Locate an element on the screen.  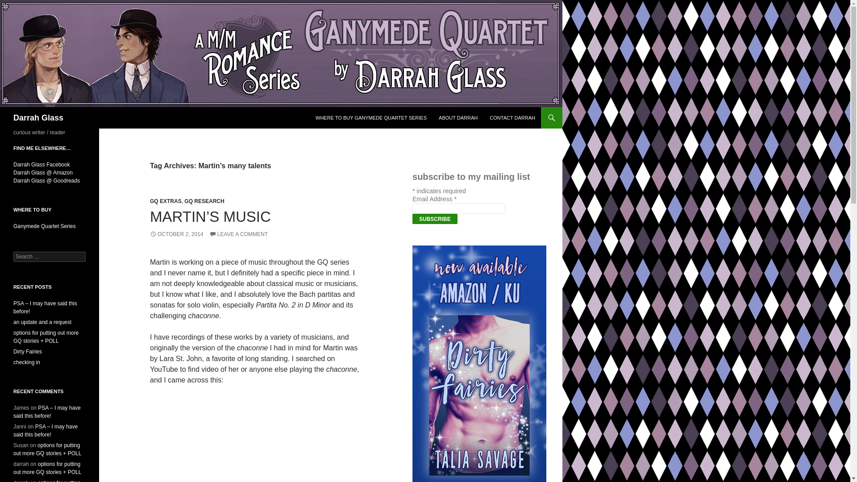
CONTACT DARRAH is located at coordinates (512, 118).